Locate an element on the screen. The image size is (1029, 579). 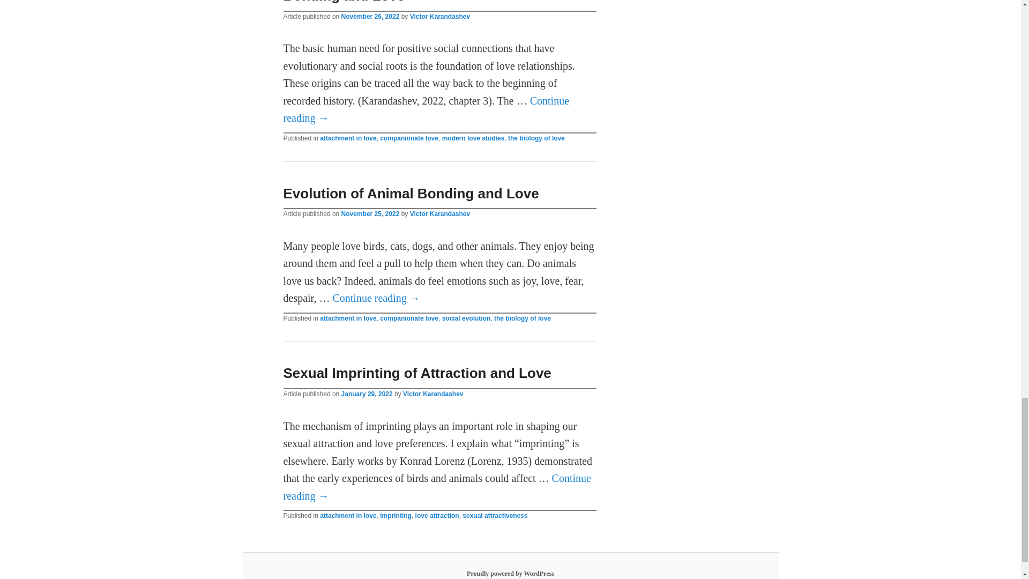
View all publications by Victor Karandashev is located at coordinates (439, 16).